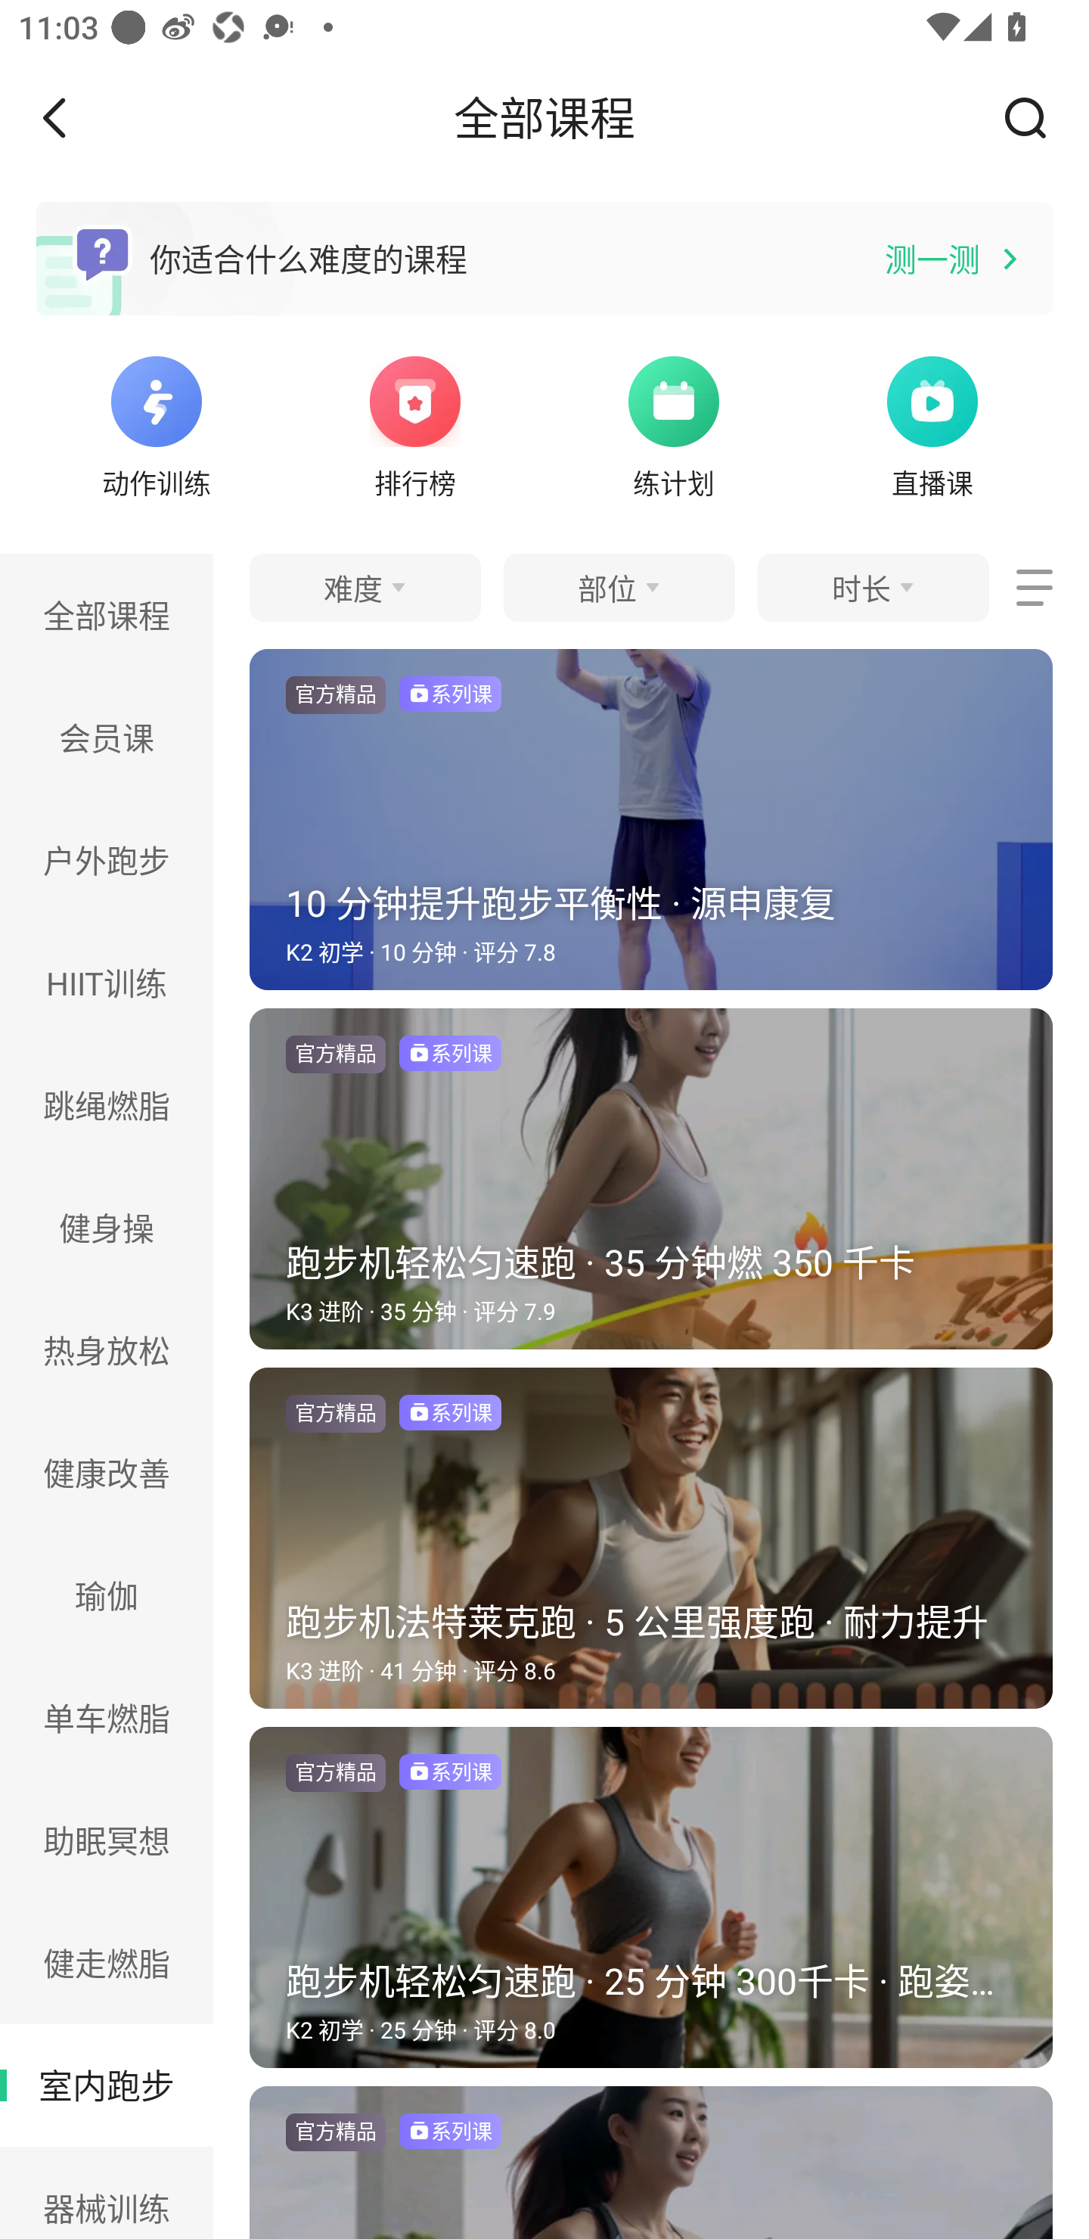  I want to click on 健身操, so click(107, 1228).